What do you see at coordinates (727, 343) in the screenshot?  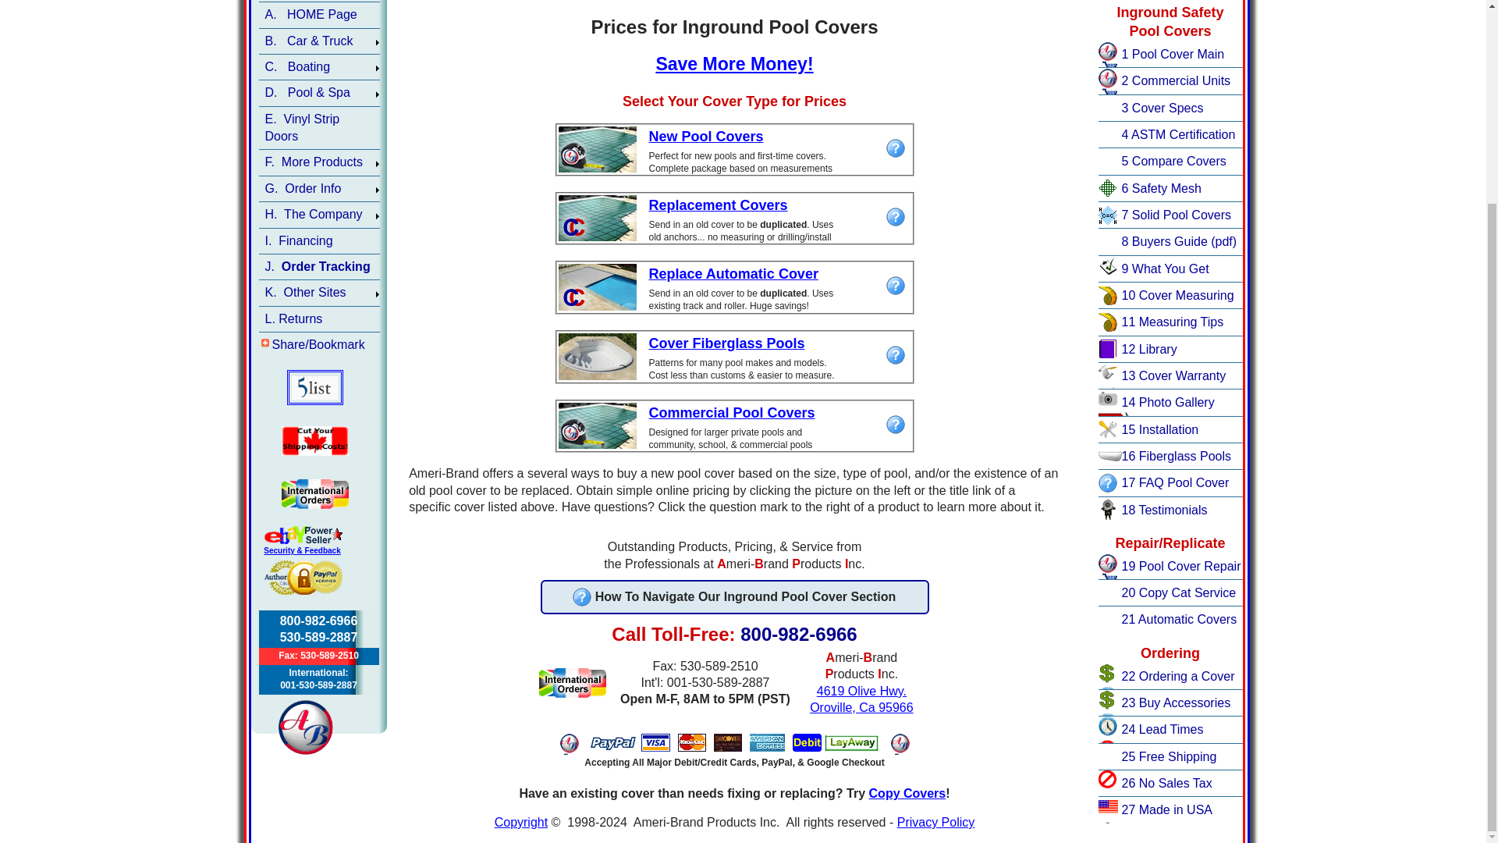 I see `Cover Fiberglass Pools` at bounding box center [727, 343].